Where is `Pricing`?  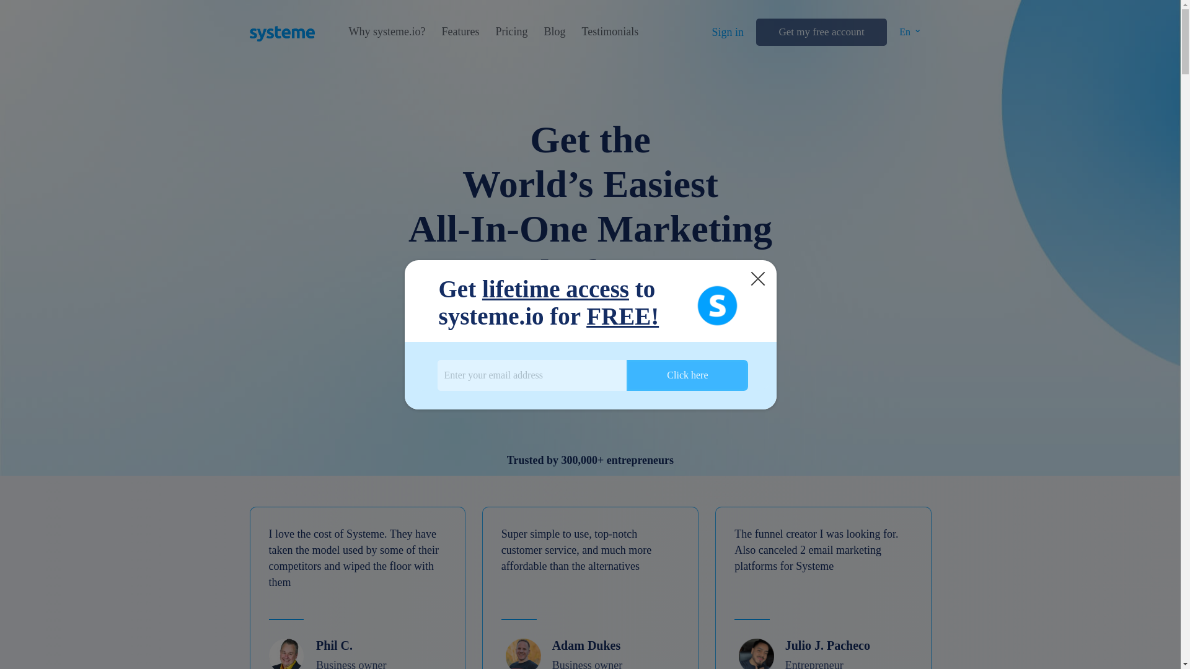
Pricing is located at coordinates (511, 32).